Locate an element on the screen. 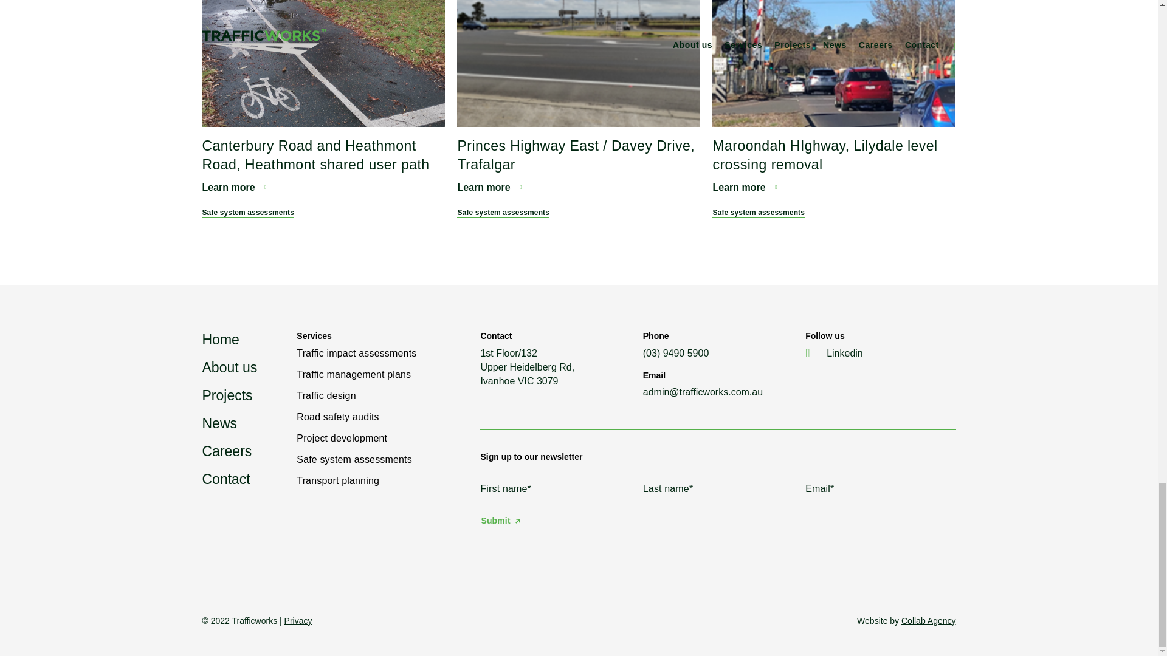  Maroondah HIghway, Lilydale level crossing removal is located at coordinates (824, 155).